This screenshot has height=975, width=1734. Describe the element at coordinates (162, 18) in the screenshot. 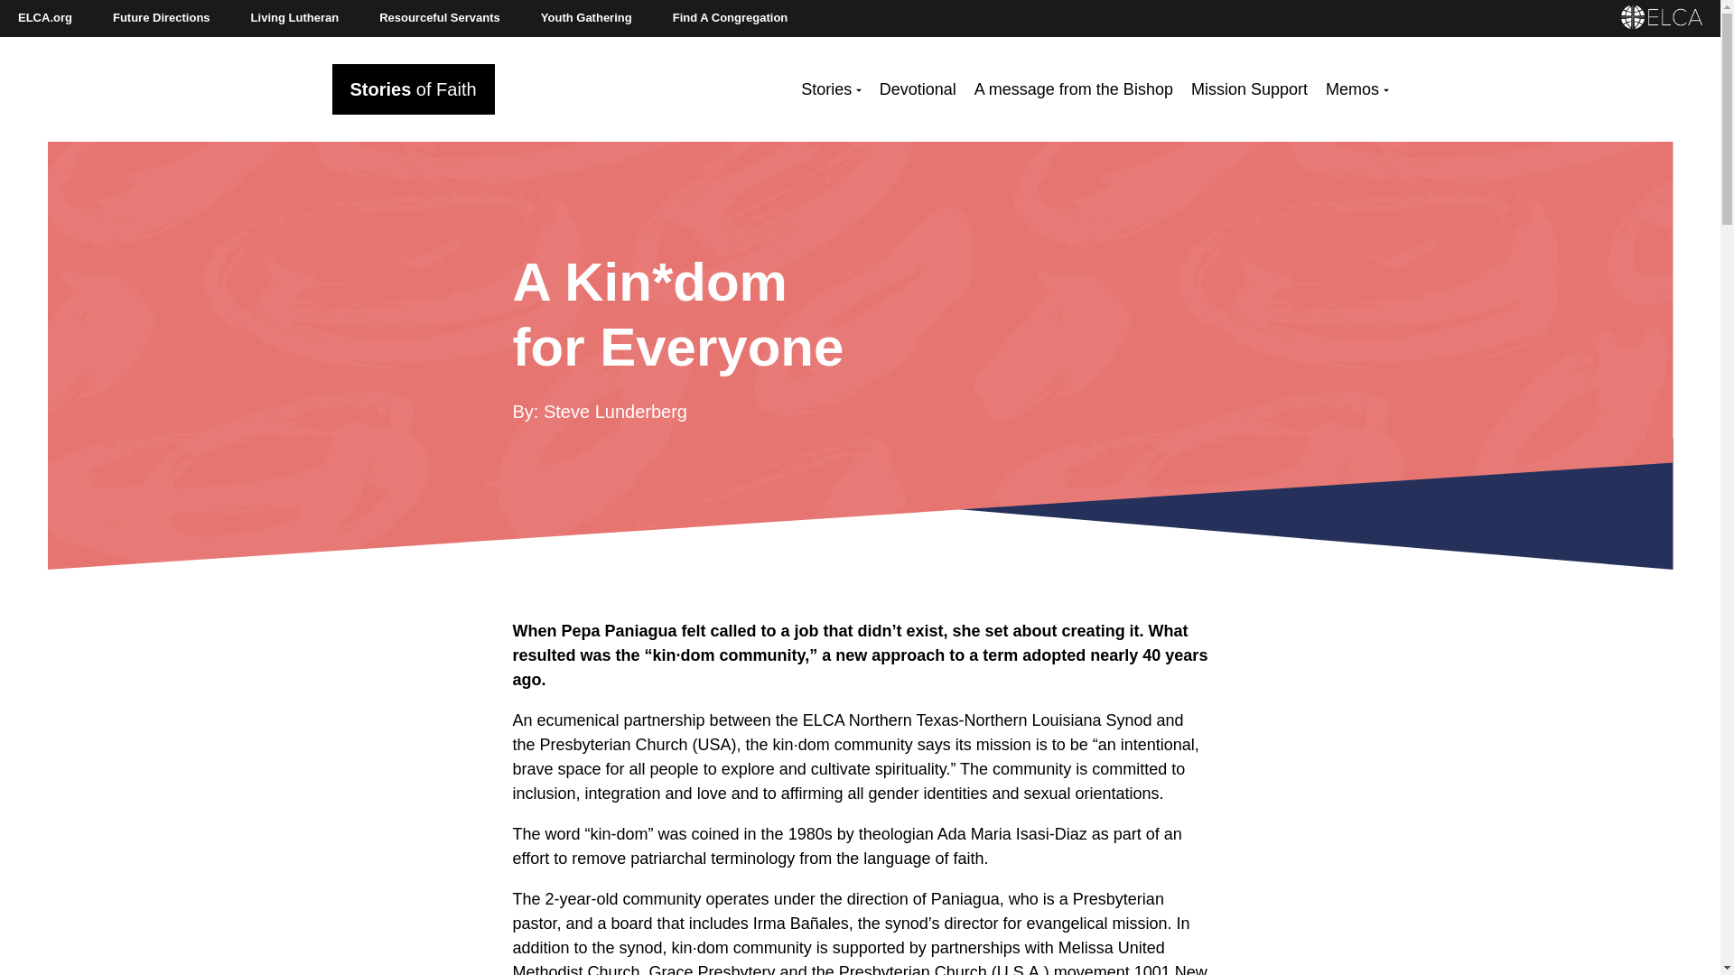

I see `Future Directions` at that location.